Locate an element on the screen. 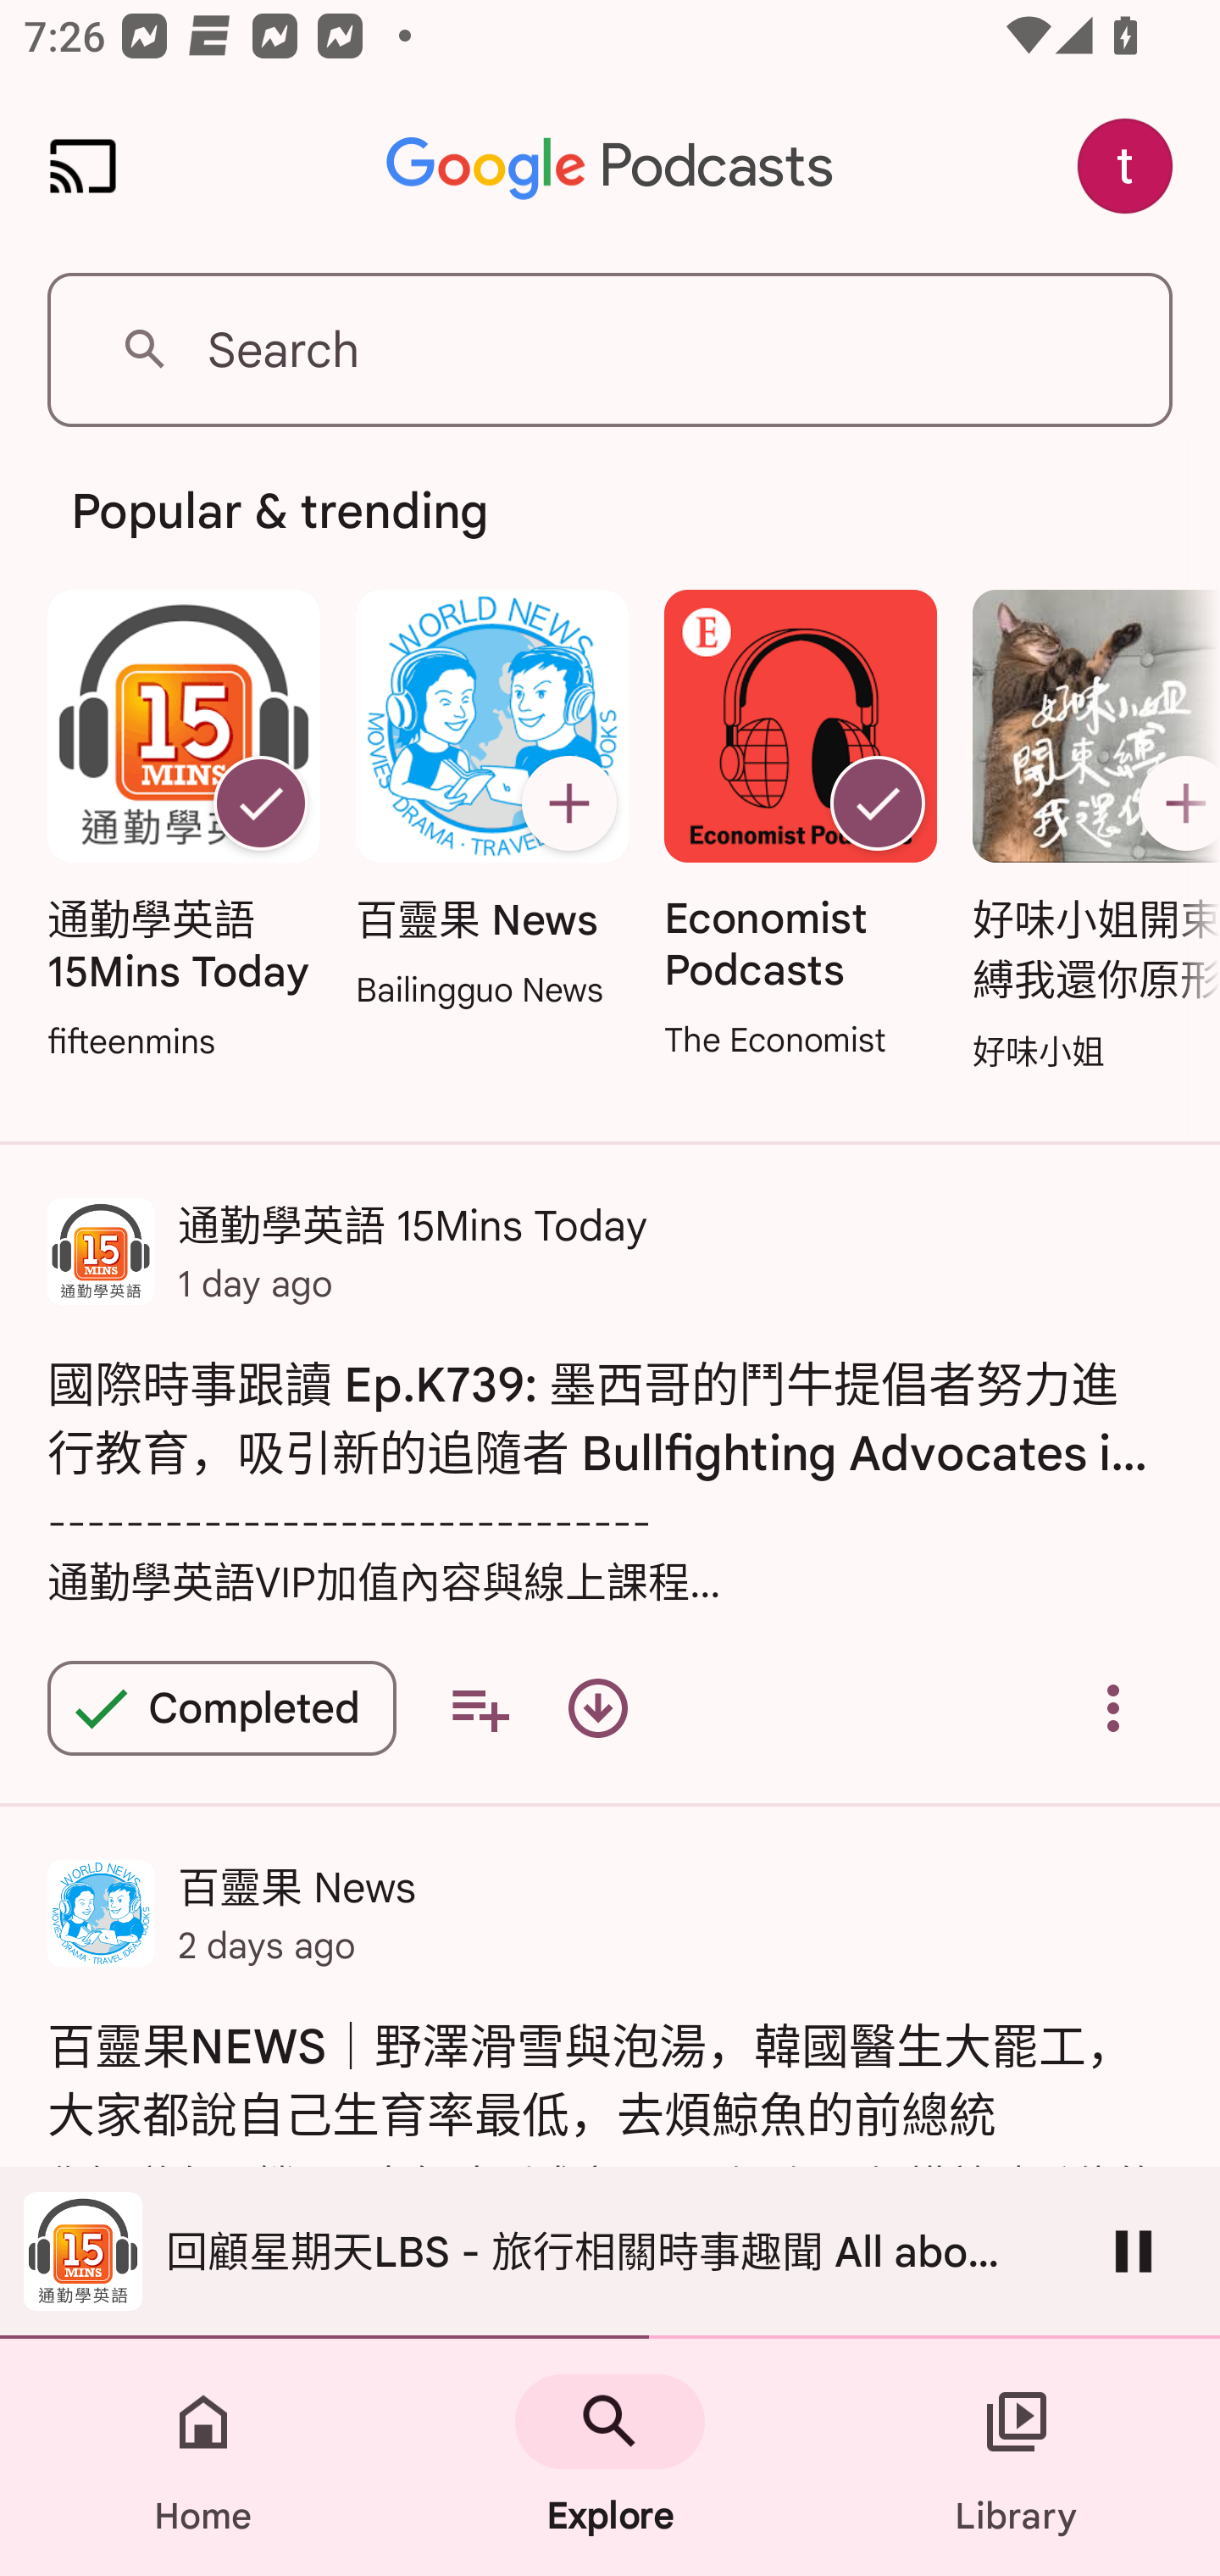  百靈果 News Subscribe 百靈果 News Bailingguo News is located at coordinates (491, 802).